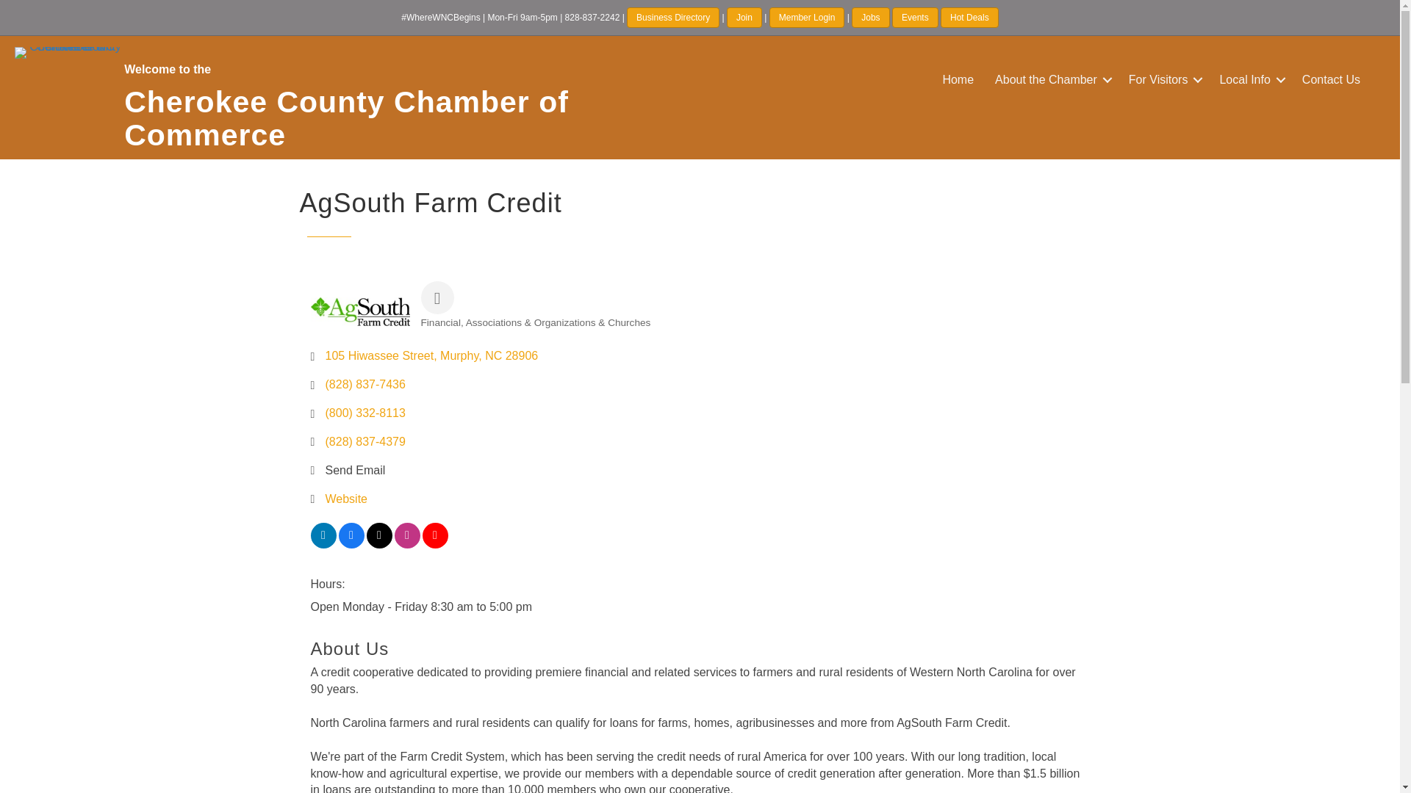 This screenshot has height=793, width=1411. I want to click on Local Info, so click(1249, 81).